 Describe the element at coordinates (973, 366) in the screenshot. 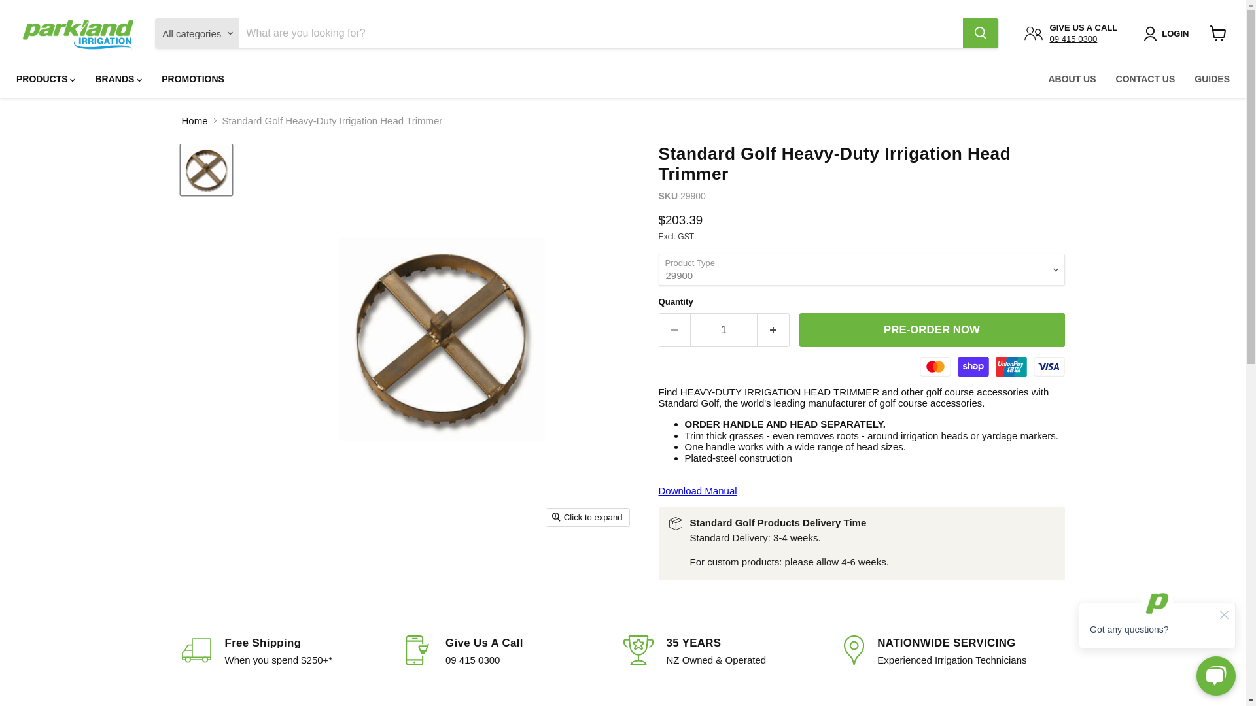

I see `Shop Pay` at that location.